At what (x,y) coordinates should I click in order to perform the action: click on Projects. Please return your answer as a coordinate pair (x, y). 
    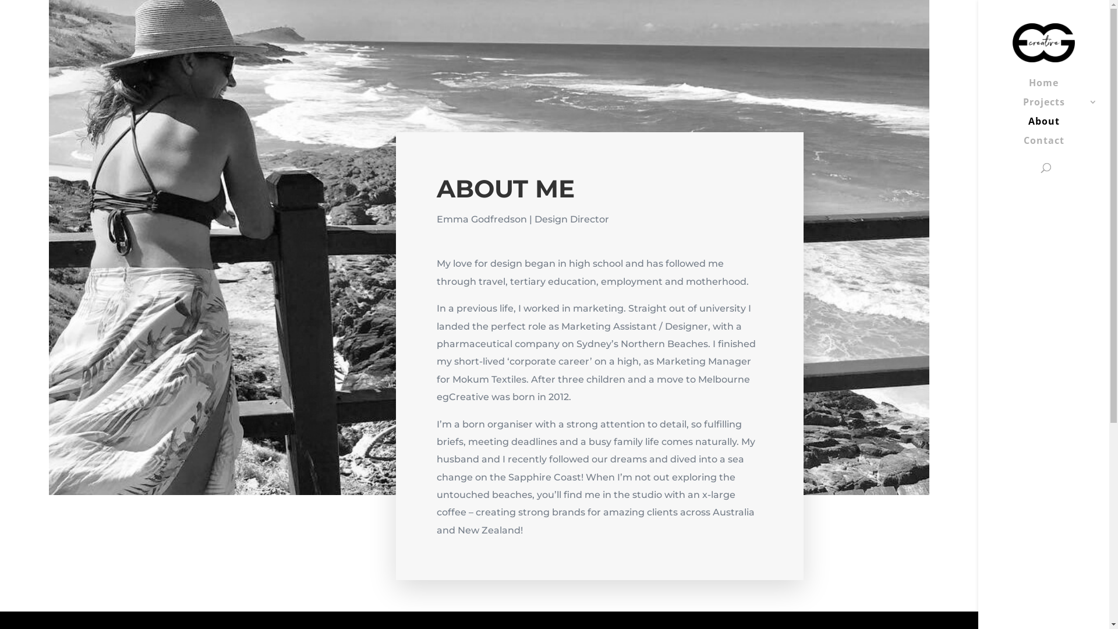
    Looking at the image, I should click on (1055, 107).